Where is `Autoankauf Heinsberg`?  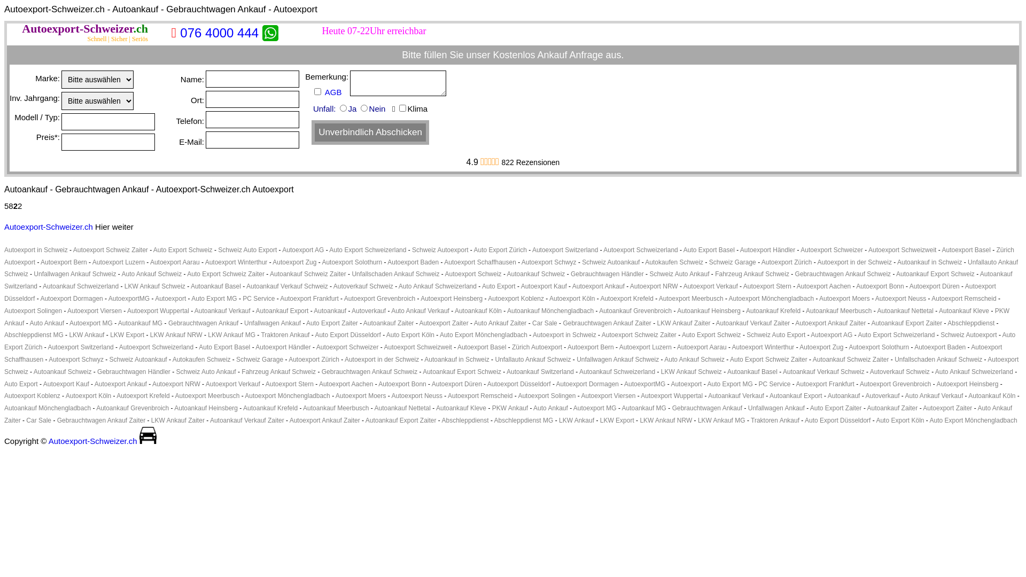
Autoankauf Heinsberg is located at coordinates (709, 311).